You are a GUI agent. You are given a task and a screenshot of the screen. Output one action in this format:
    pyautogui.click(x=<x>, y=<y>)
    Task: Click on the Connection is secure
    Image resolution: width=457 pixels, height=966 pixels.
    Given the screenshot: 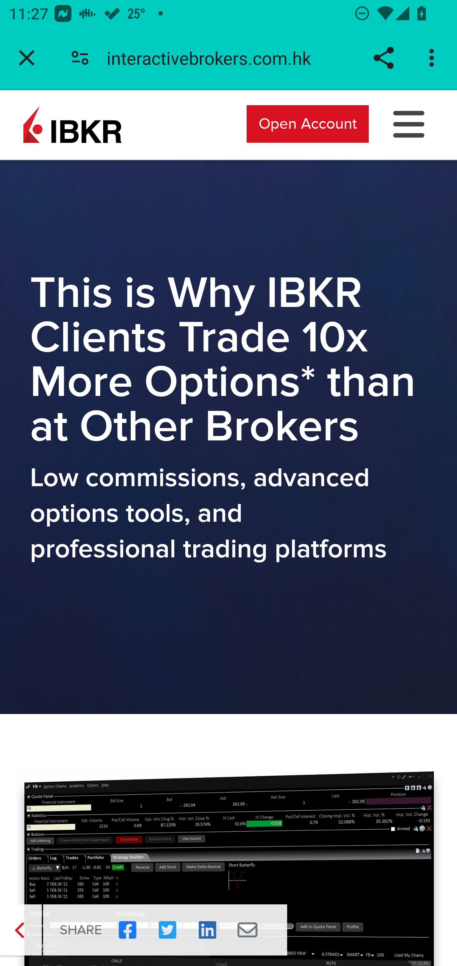 What is the action you would take?
    pyautogui.click(x=80, y=58)
    